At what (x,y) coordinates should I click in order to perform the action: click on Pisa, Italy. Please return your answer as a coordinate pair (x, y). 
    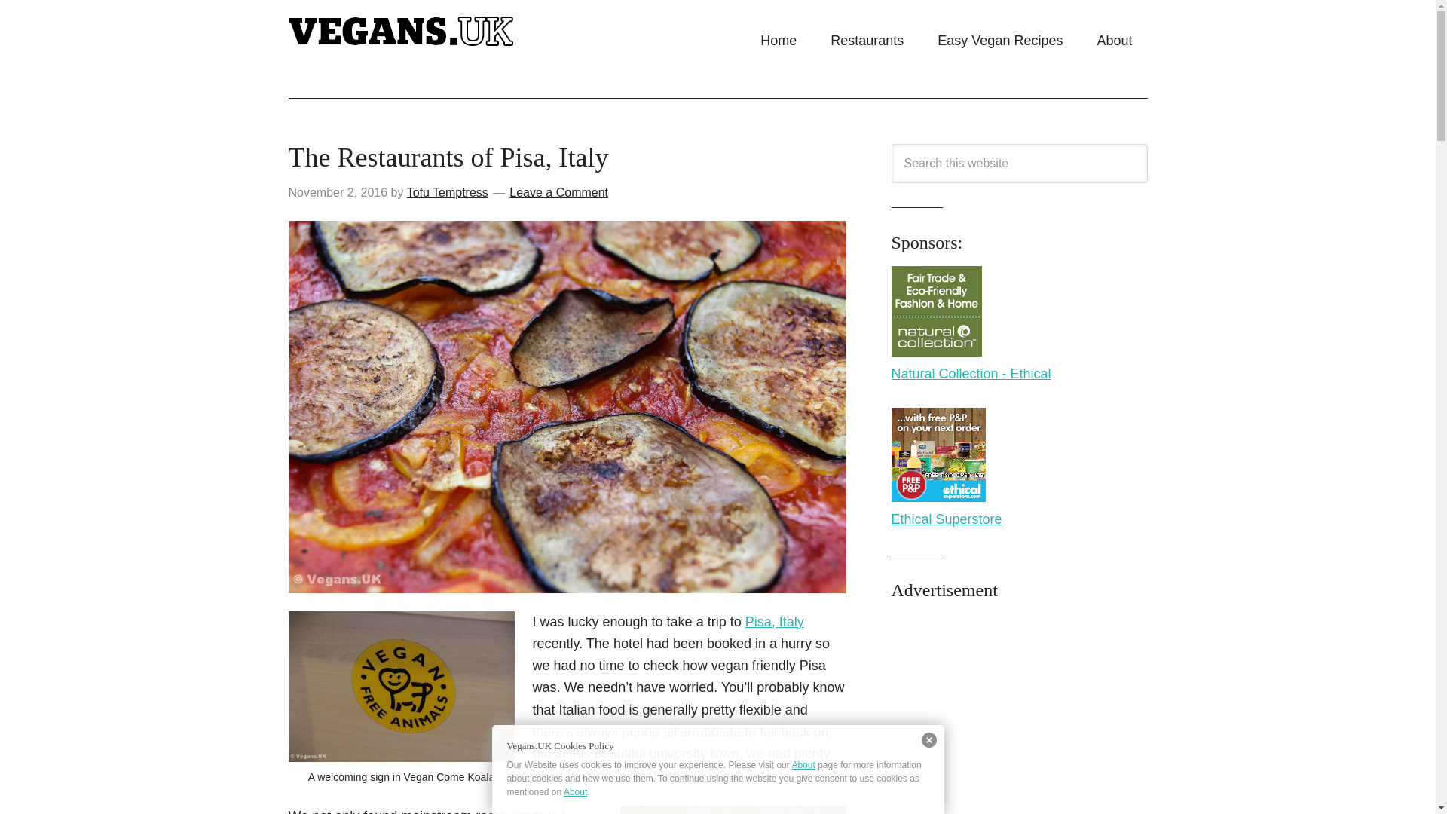
    Looking at the image, I should click on (775, 621).